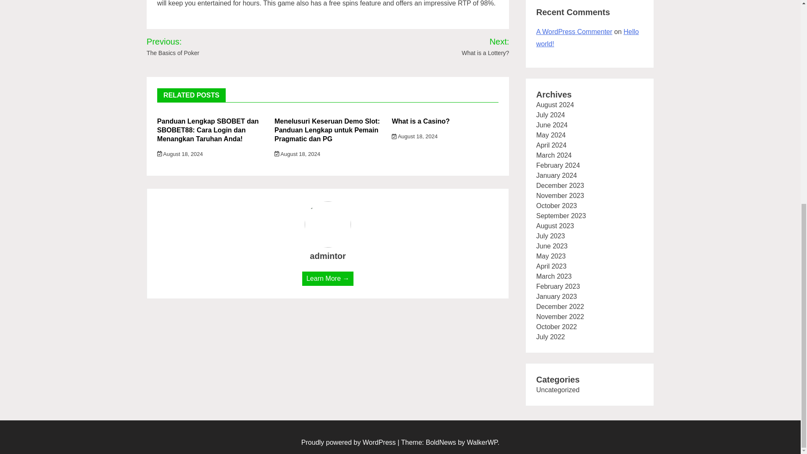  I want to click on June 2024, so click(552, 125).